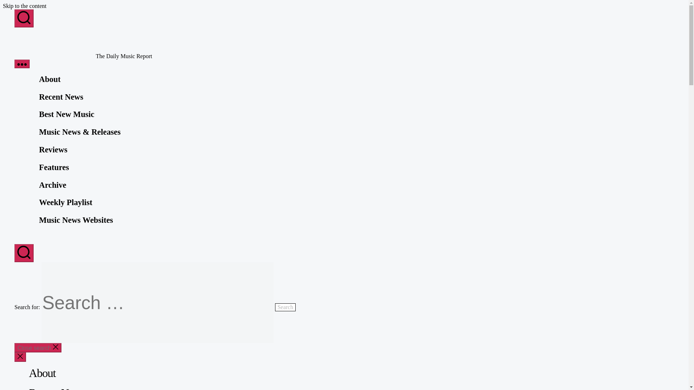 Image resolution: width=694 pixels, height=390 pixels. I want to click on Recent News, so click(61, 97).